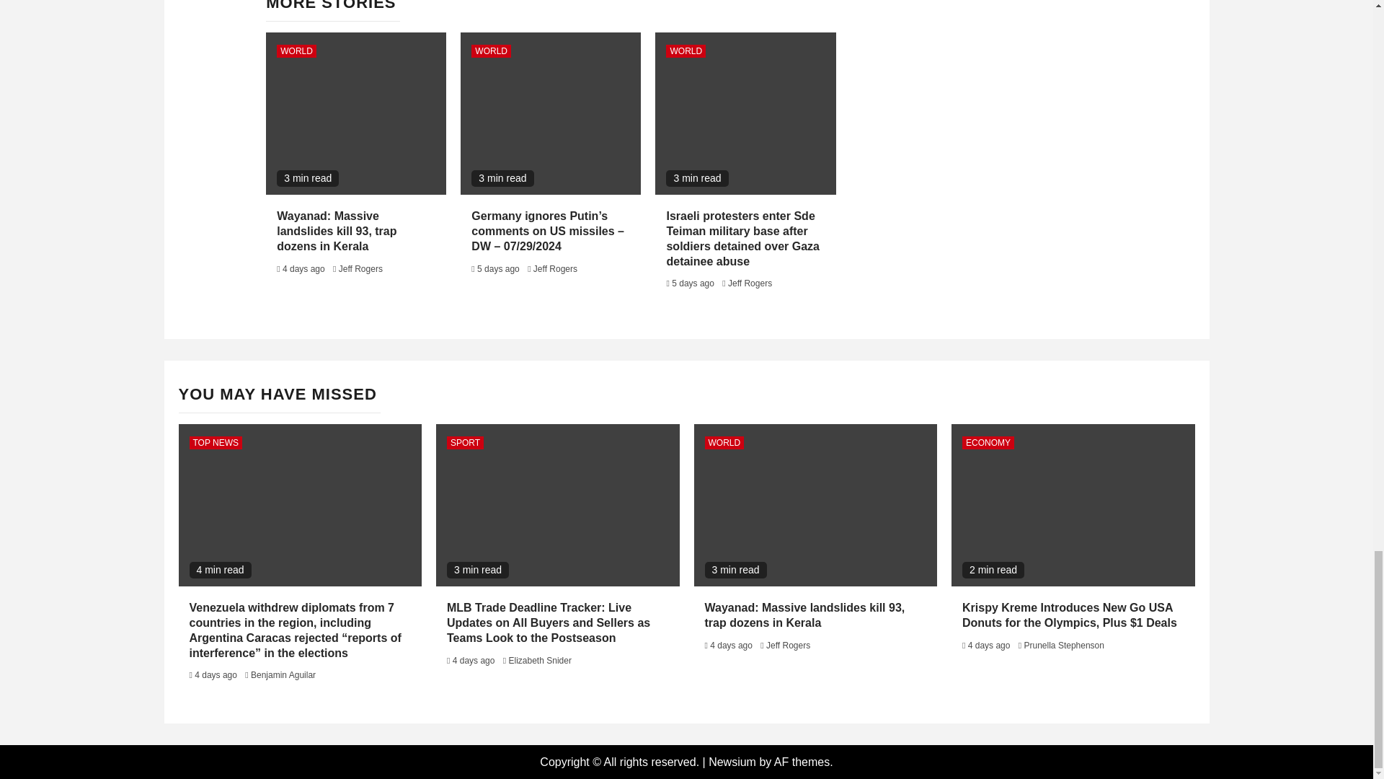 The width and height of the screenshot is (1384, 779). What do you see at coordinates (491, 50) in the screenshot?
I see `WORLD` at bounding box center [491, 50].